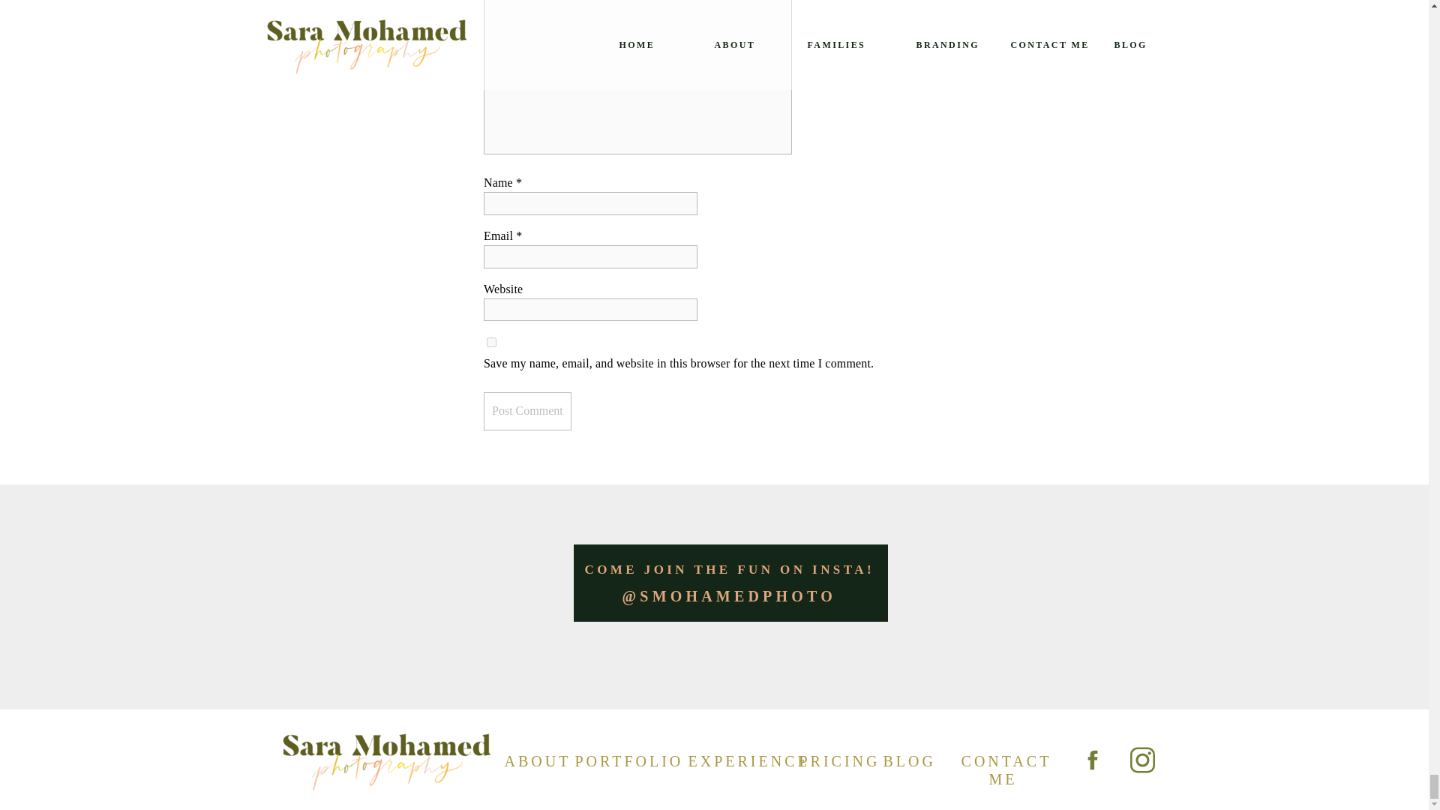 The width and height of the screenshot is (1440, 810). What do you see at coordinates (832, 760) in the screenshot?
I see `PRICING` at bounding box center [832, 760].